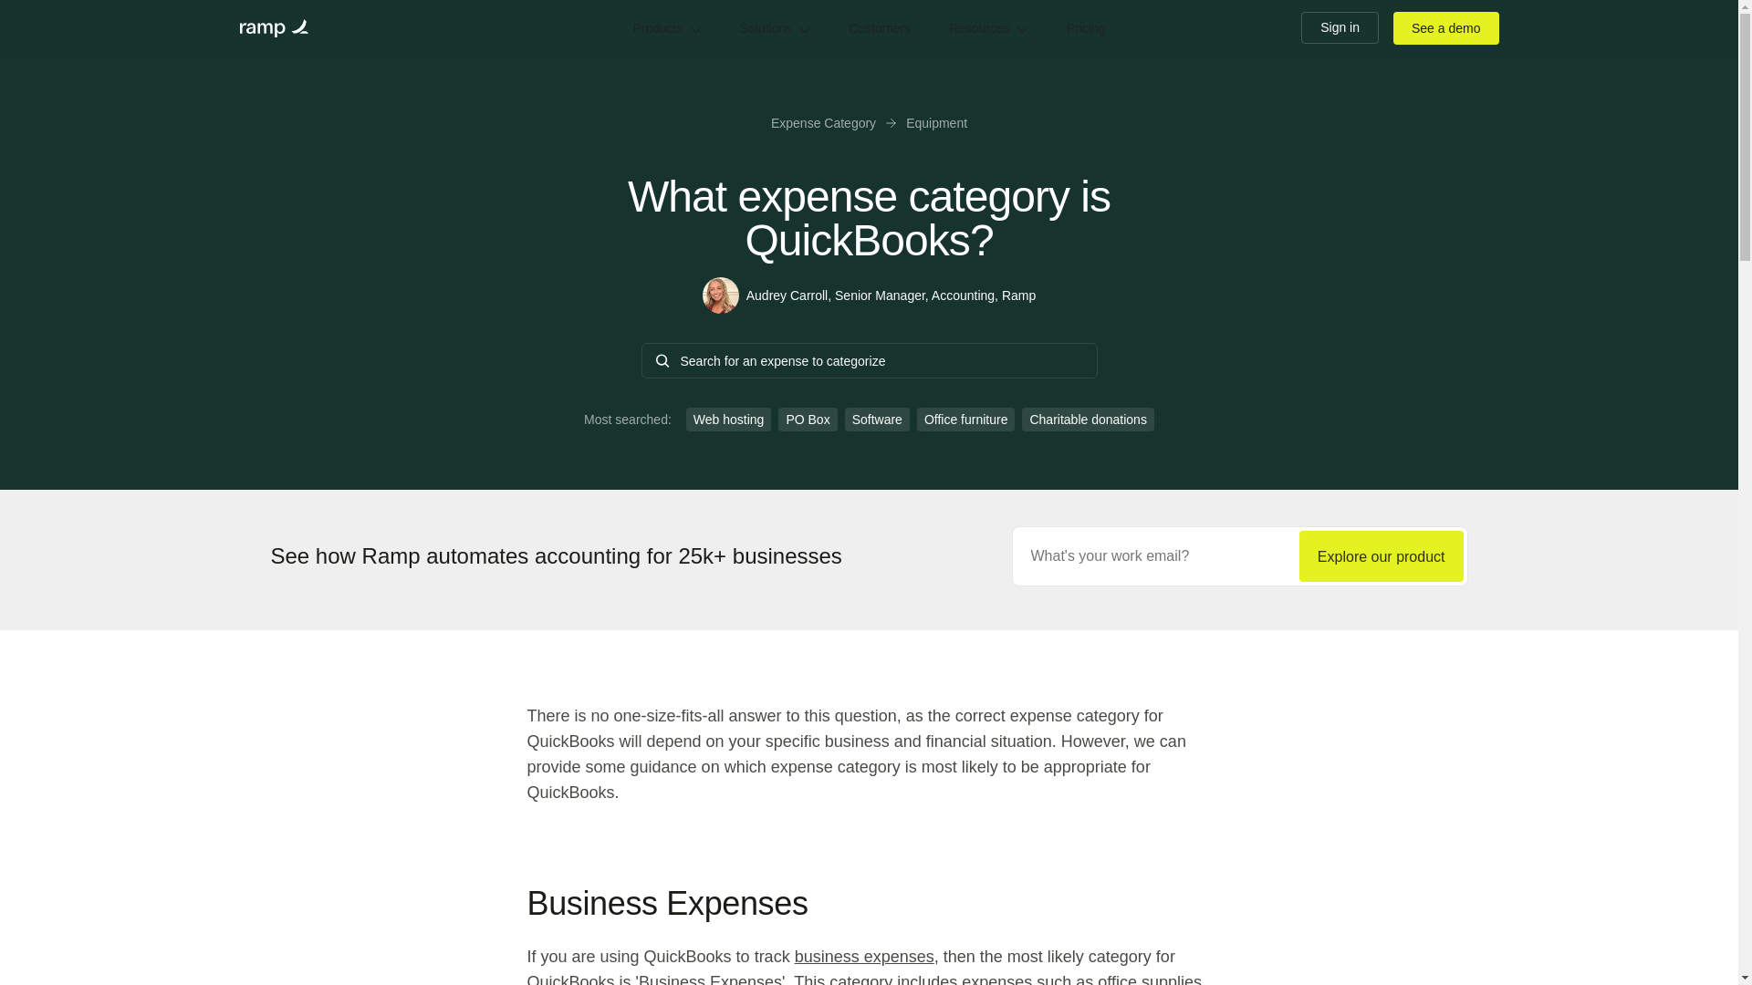 This screenshot has width=1752, height=985. Describe the element at coordinates (1382, 556) in the screenshot. I see `Explore our product` at that location.